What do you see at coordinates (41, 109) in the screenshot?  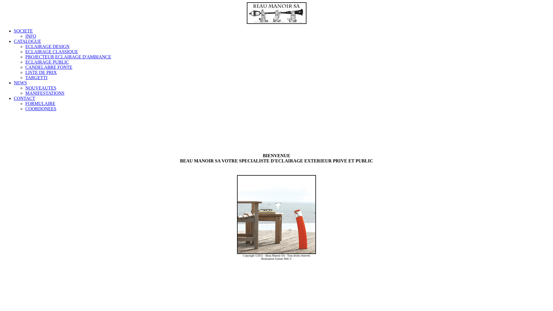 I see `COORDONEES` at bounding box center [41, 109].